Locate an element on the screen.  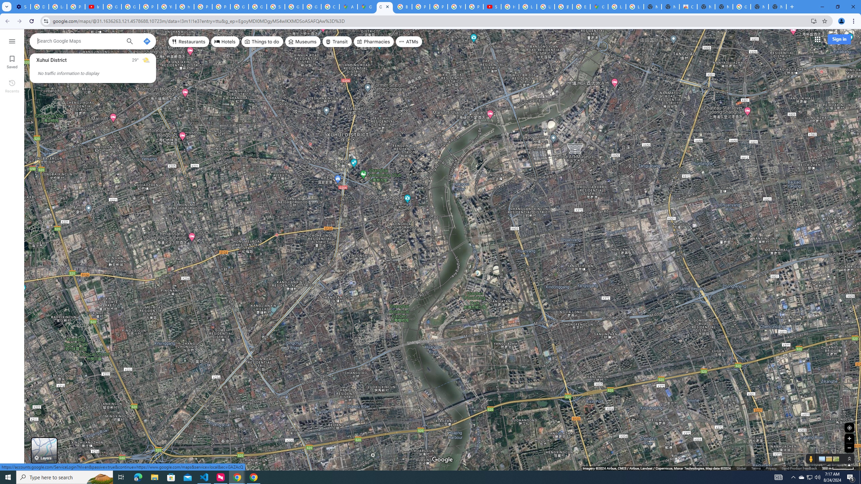
Saved is located at coordinates (12, 62).